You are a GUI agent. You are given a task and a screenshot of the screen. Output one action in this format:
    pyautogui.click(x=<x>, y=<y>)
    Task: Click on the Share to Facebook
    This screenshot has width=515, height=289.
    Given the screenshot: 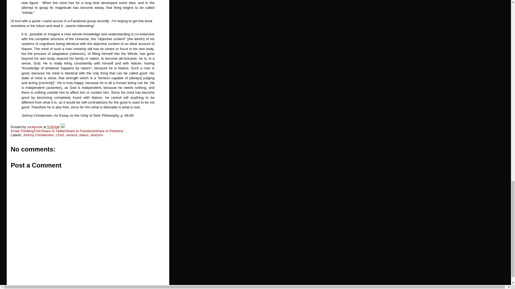 What is the action you would take?
    pyautogui.click(x=80, y=131)
    